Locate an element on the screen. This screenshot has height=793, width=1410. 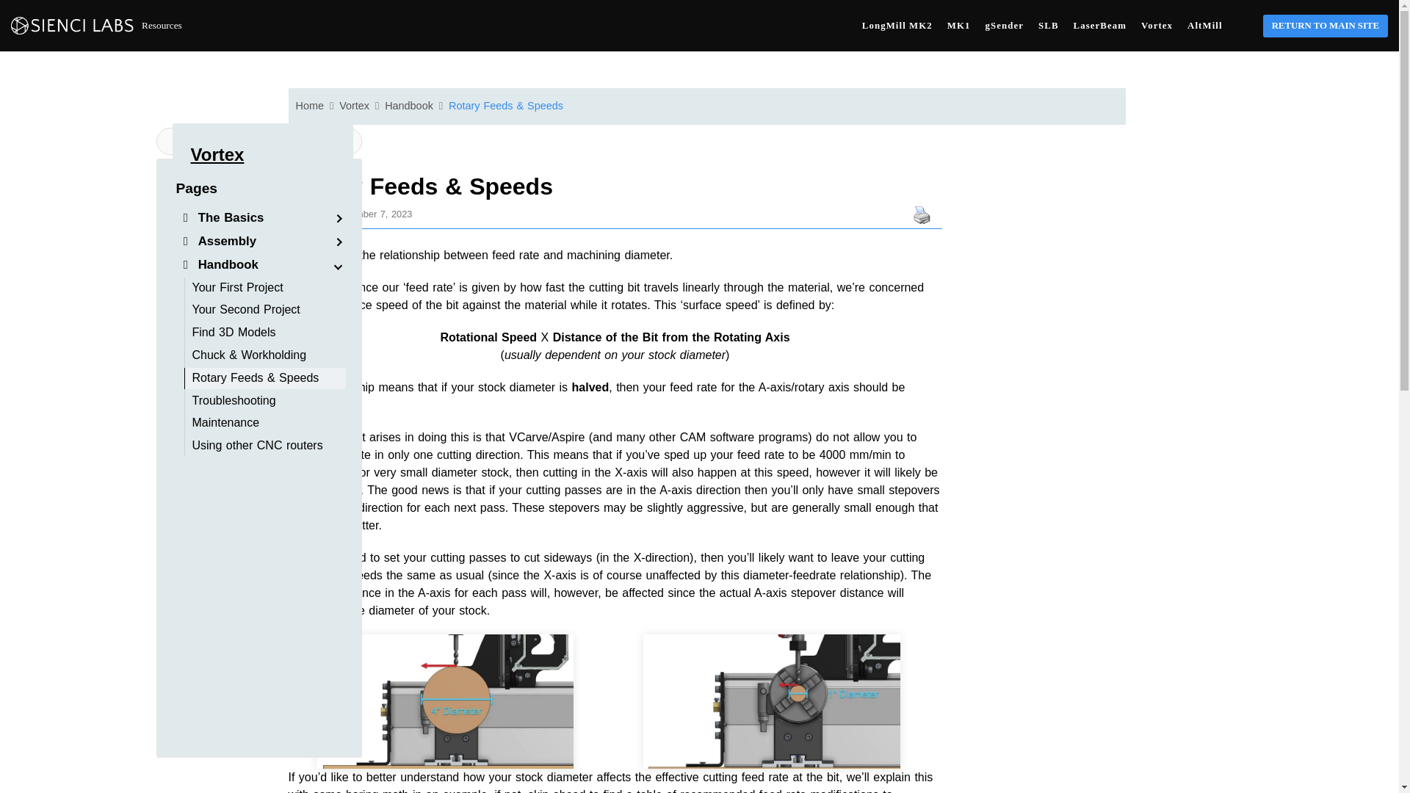
gSender is located at coordinates (1005, 25).